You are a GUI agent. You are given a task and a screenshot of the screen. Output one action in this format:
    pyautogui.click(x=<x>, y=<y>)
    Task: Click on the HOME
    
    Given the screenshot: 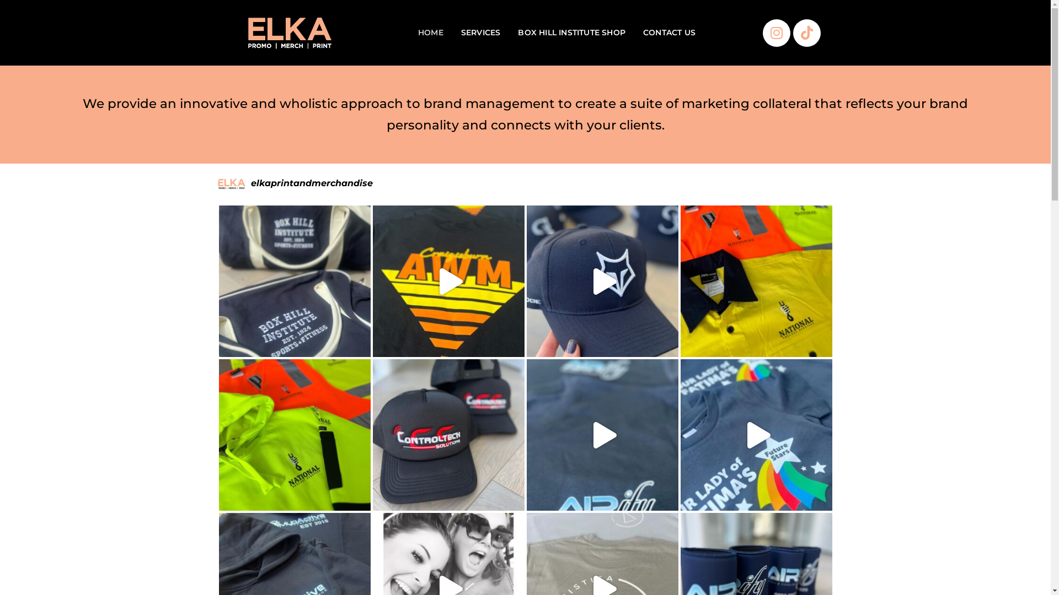 What is the action you would take?
    pyautogui.click(x=431, y=33)
    